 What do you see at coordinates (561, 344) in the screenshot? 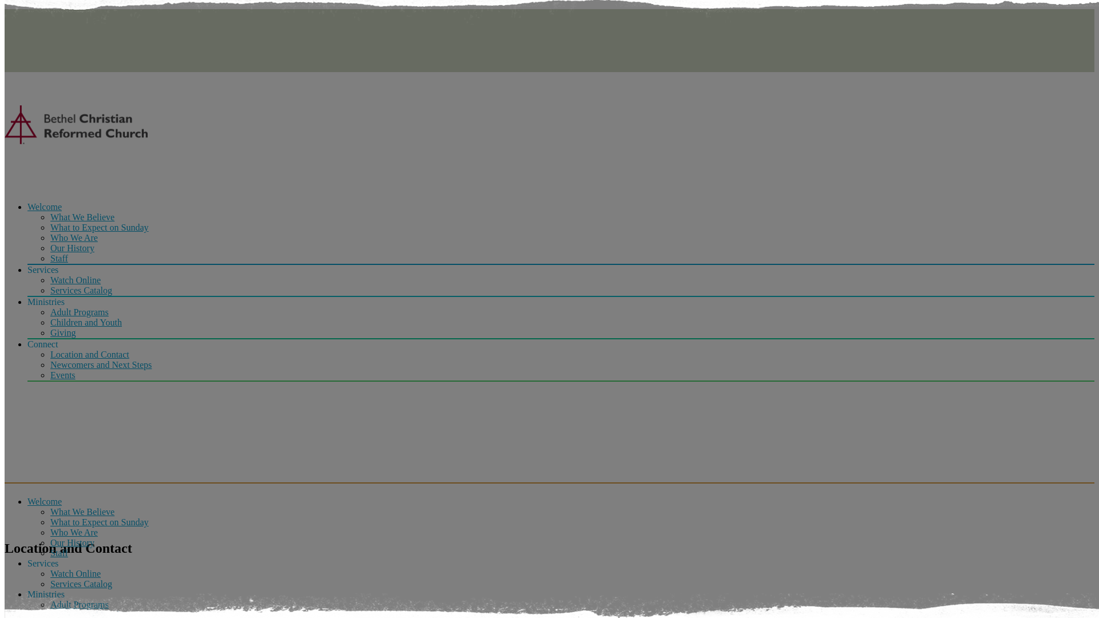
I see `Connect` at bounding box center [561, 344].